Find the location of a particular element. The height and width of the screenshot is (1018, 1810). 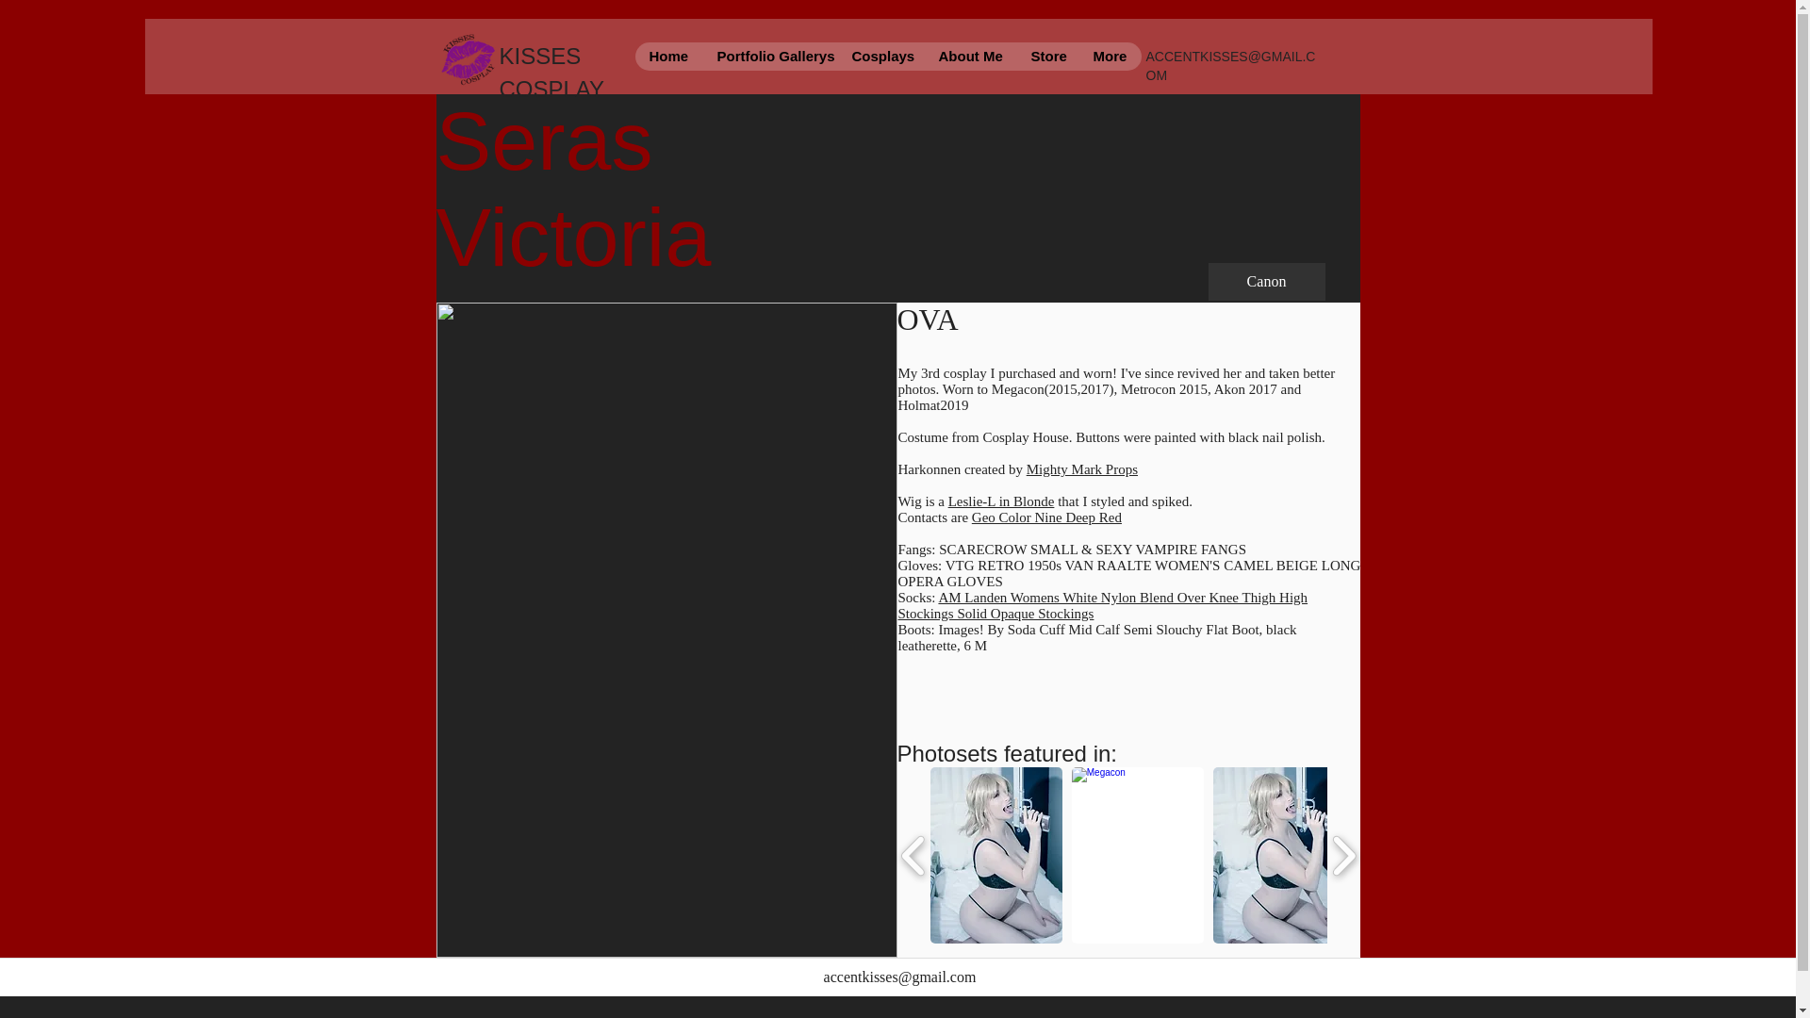

Portfolio Gallerys is located at coordinates (769, 57).